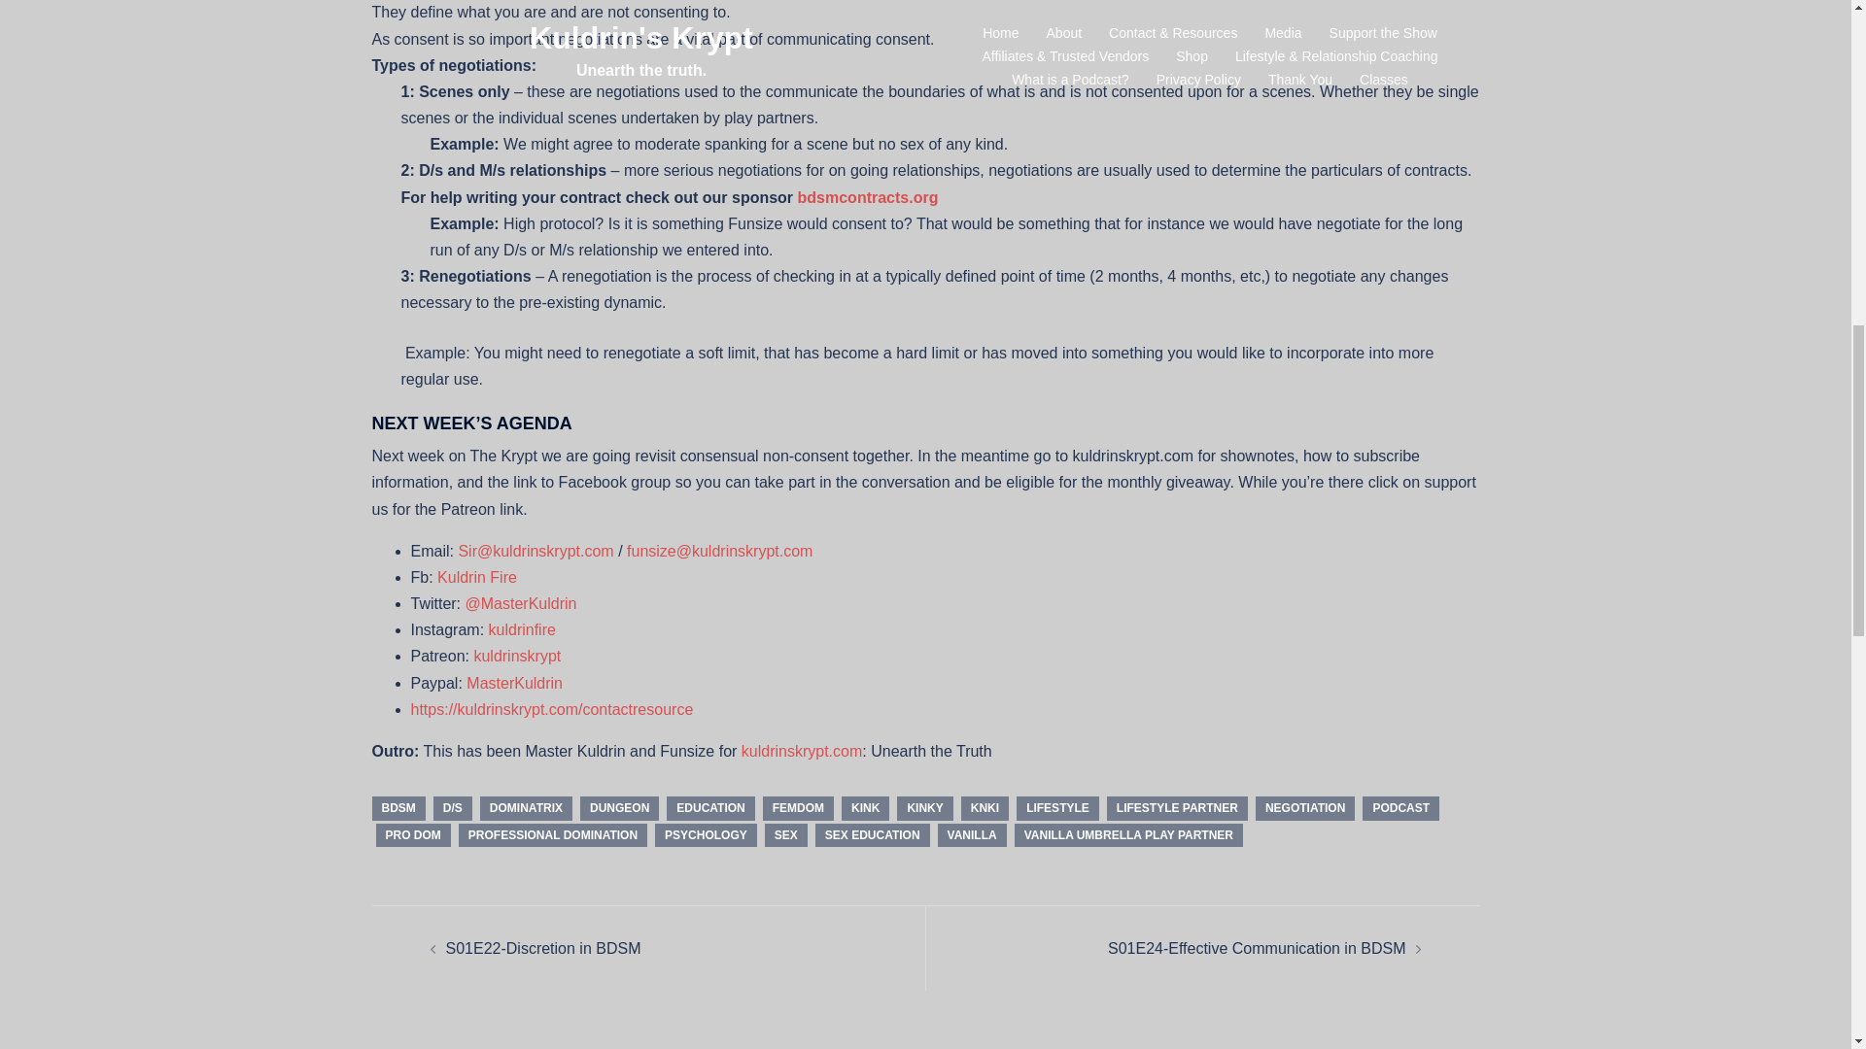 The image size is (1866, 1049). Describe the element at coordinates (398, 807) in the screenshot. I see `BDSM` at that location.